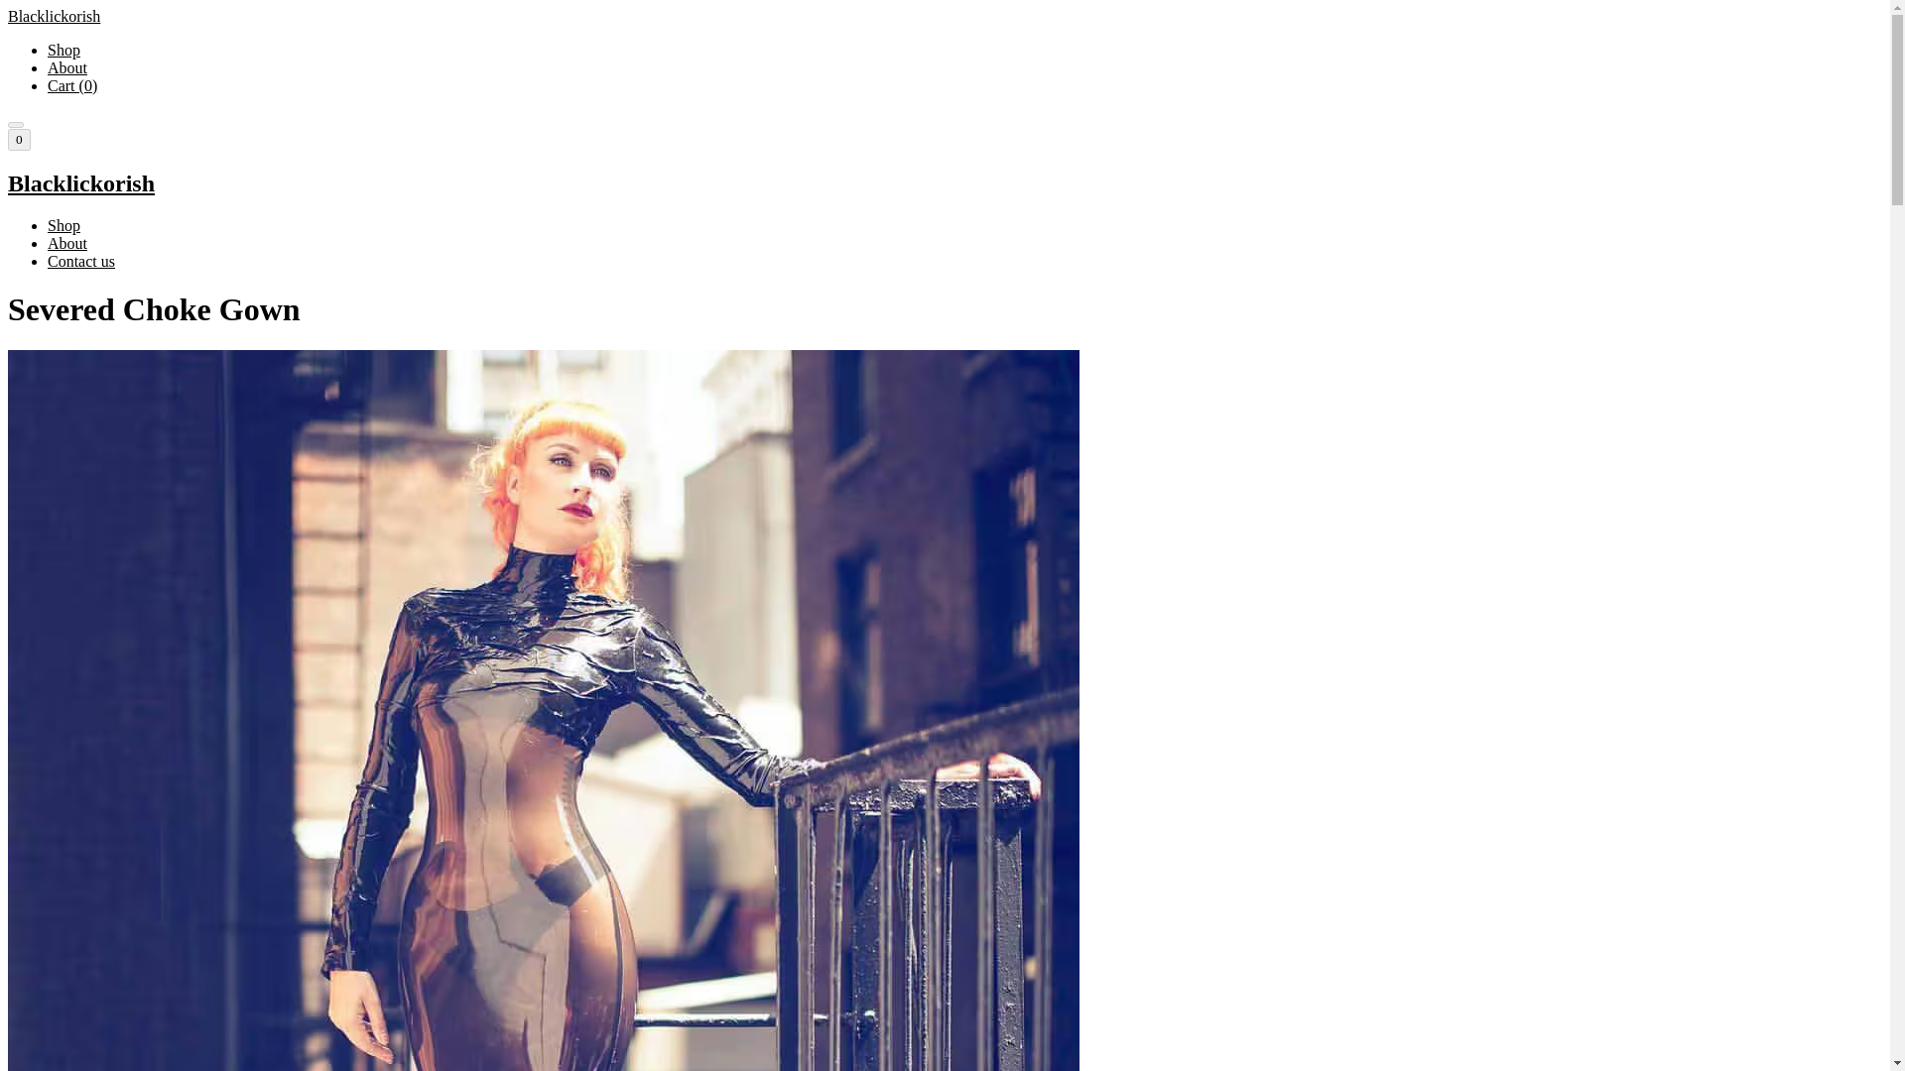  What do you see at coordinates (67, 67) in the screenshot?
I see `About` at bounding box center [67, 67].